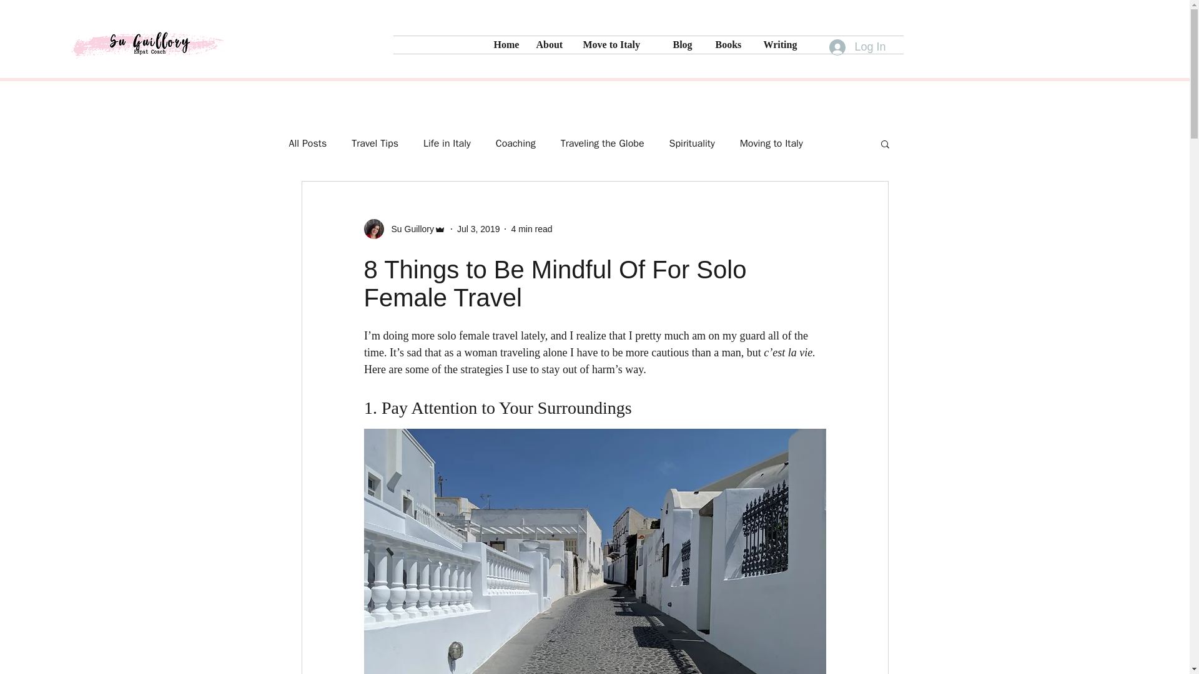 The image size is (1199, 674). I want to click on 4 min read, so click(531, 228).